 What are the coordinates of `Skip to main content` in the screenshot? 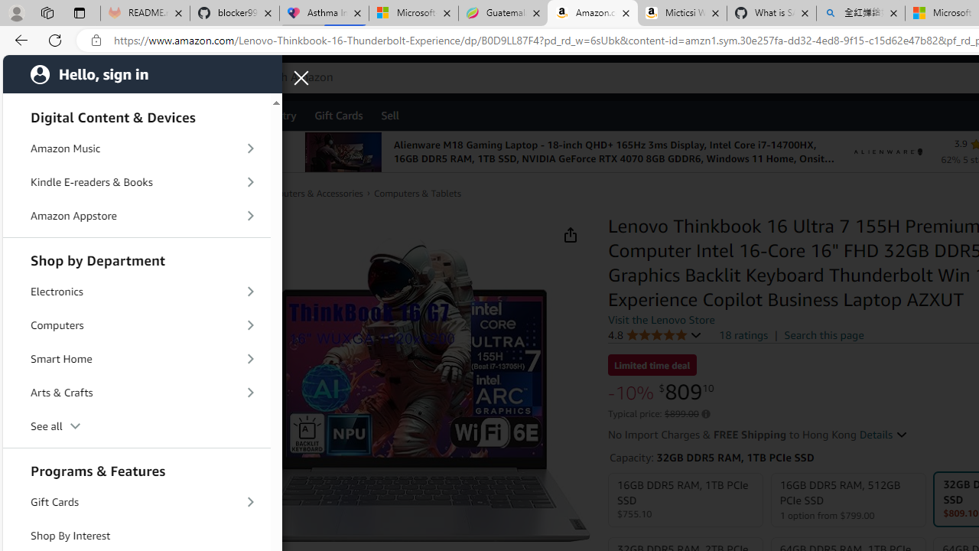 It's located at (66, 77).